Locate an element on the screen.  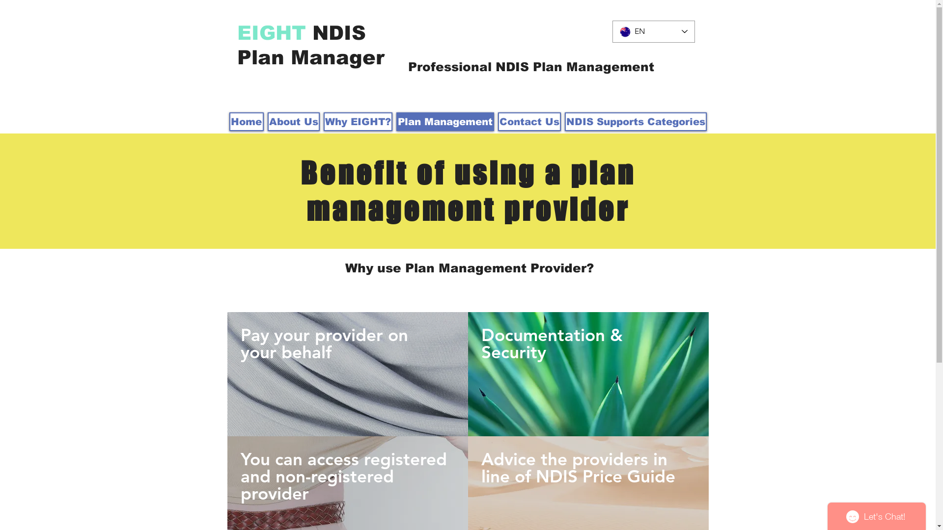
Plan Manager is located at coordinates (310, 57).